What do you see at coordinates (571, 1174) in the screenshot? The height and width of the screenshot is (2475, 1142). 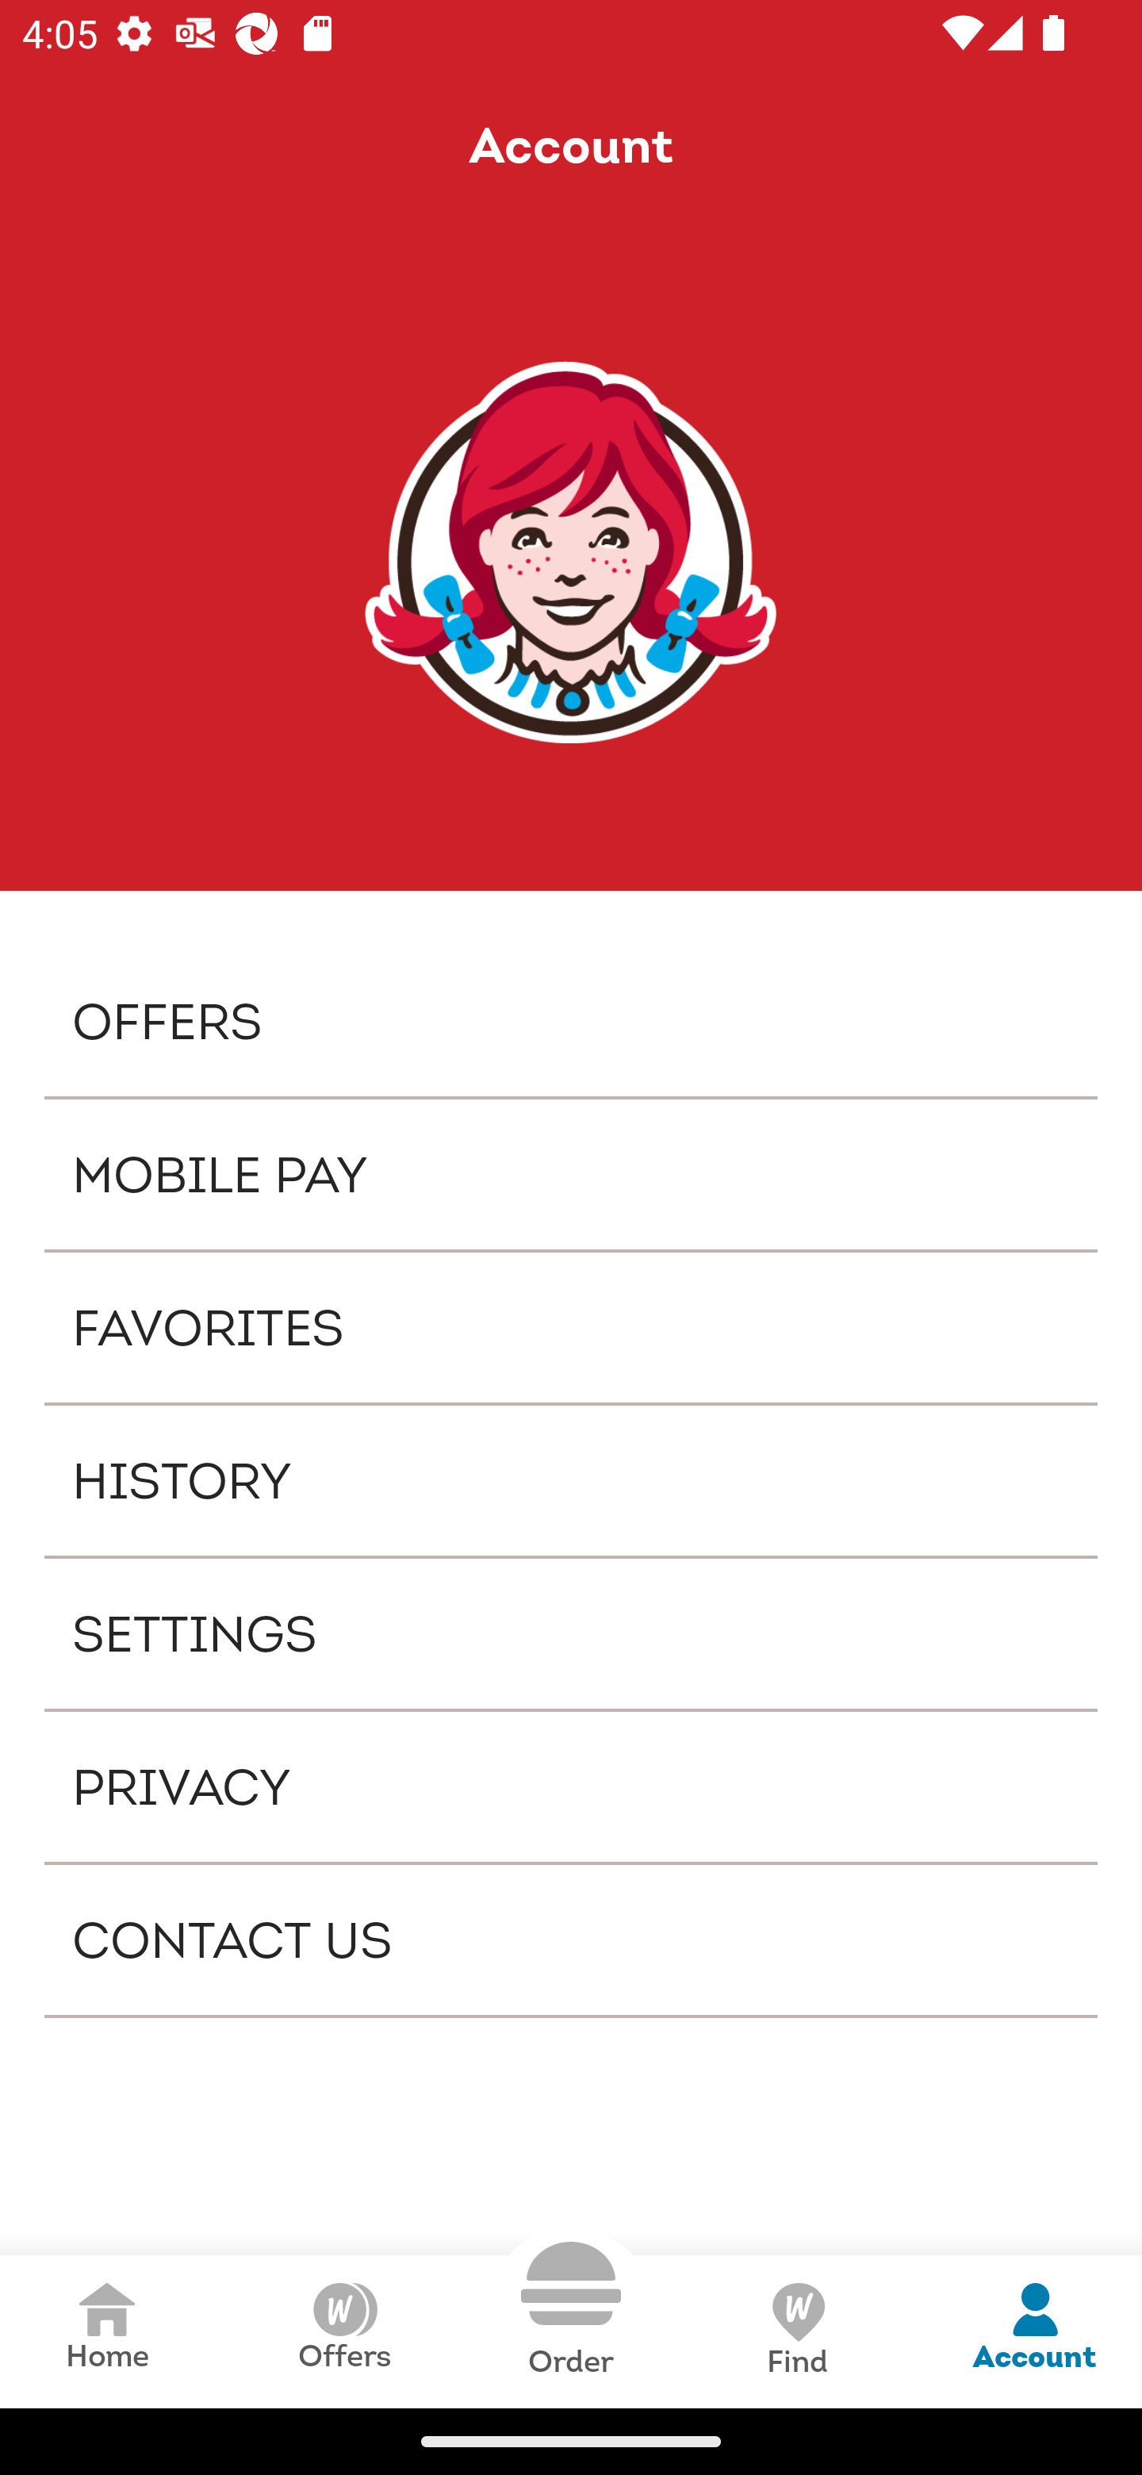 I see `MOBILE PAY Mobile Pay,2 of 8` at bounding box center [571, 1174].